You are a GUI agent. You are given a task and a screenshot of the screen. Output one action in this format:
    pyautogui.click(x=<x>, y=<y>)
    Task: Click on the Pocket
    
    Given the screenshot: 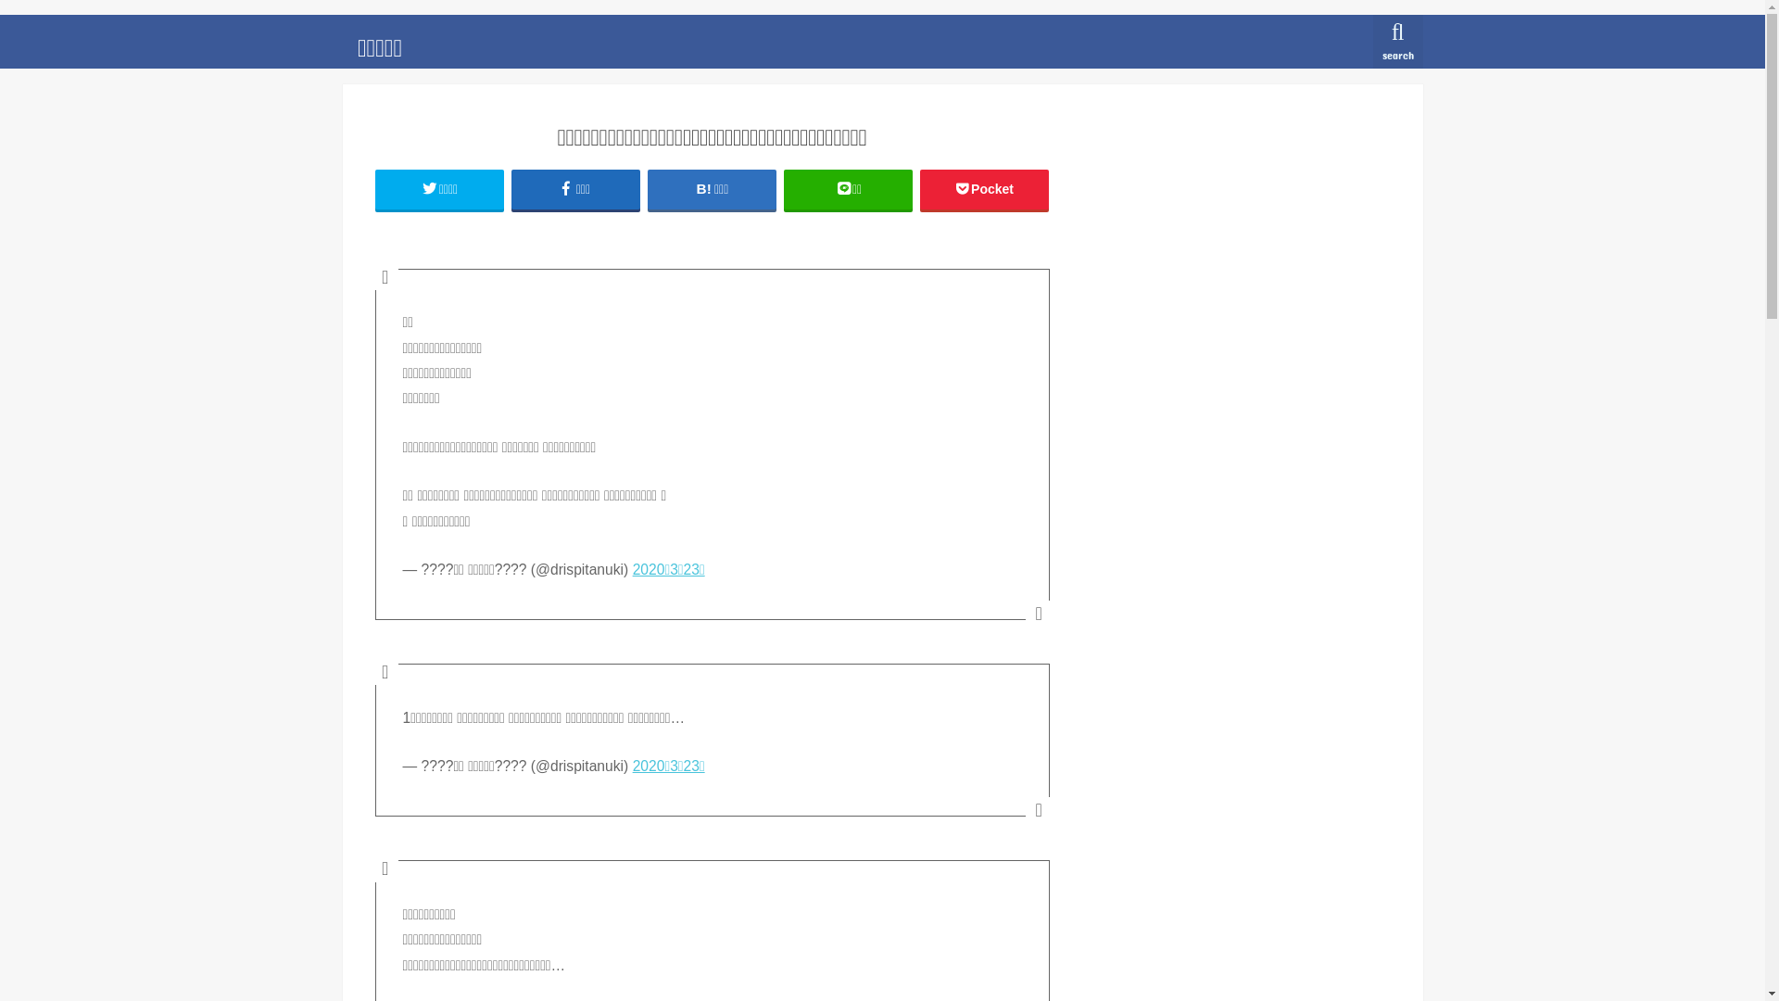 What is the action you would take?
    pyautogui.click(x=985, y=189)
    